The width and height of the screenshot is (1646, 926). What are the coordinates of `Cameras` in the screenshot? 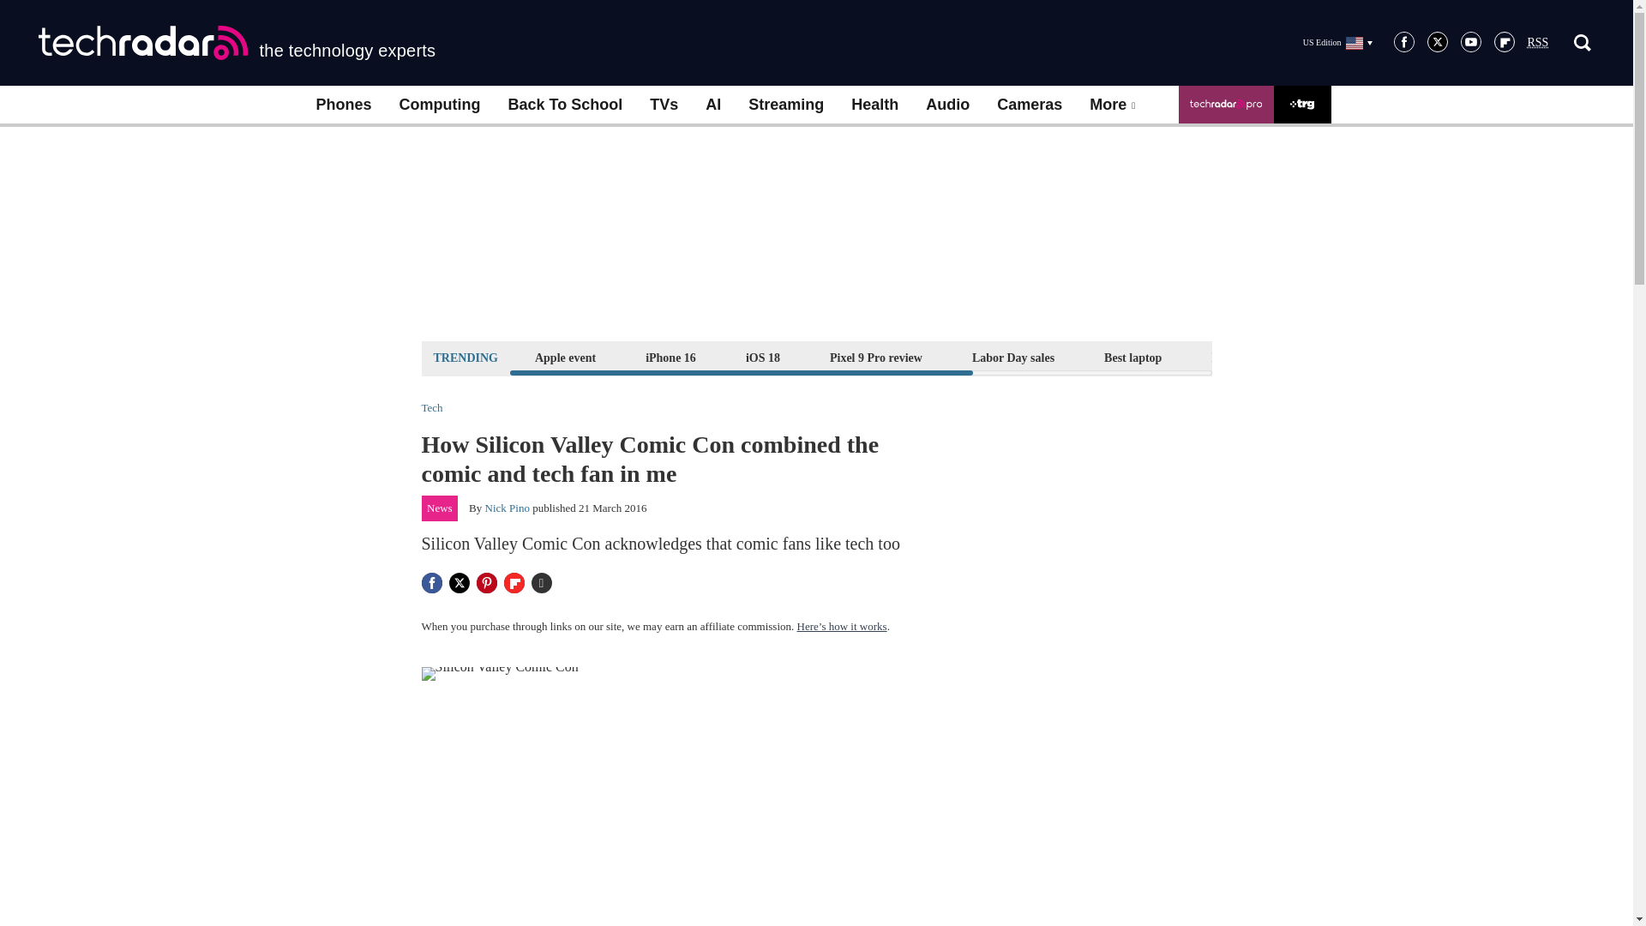 It's located at (1029, 105).